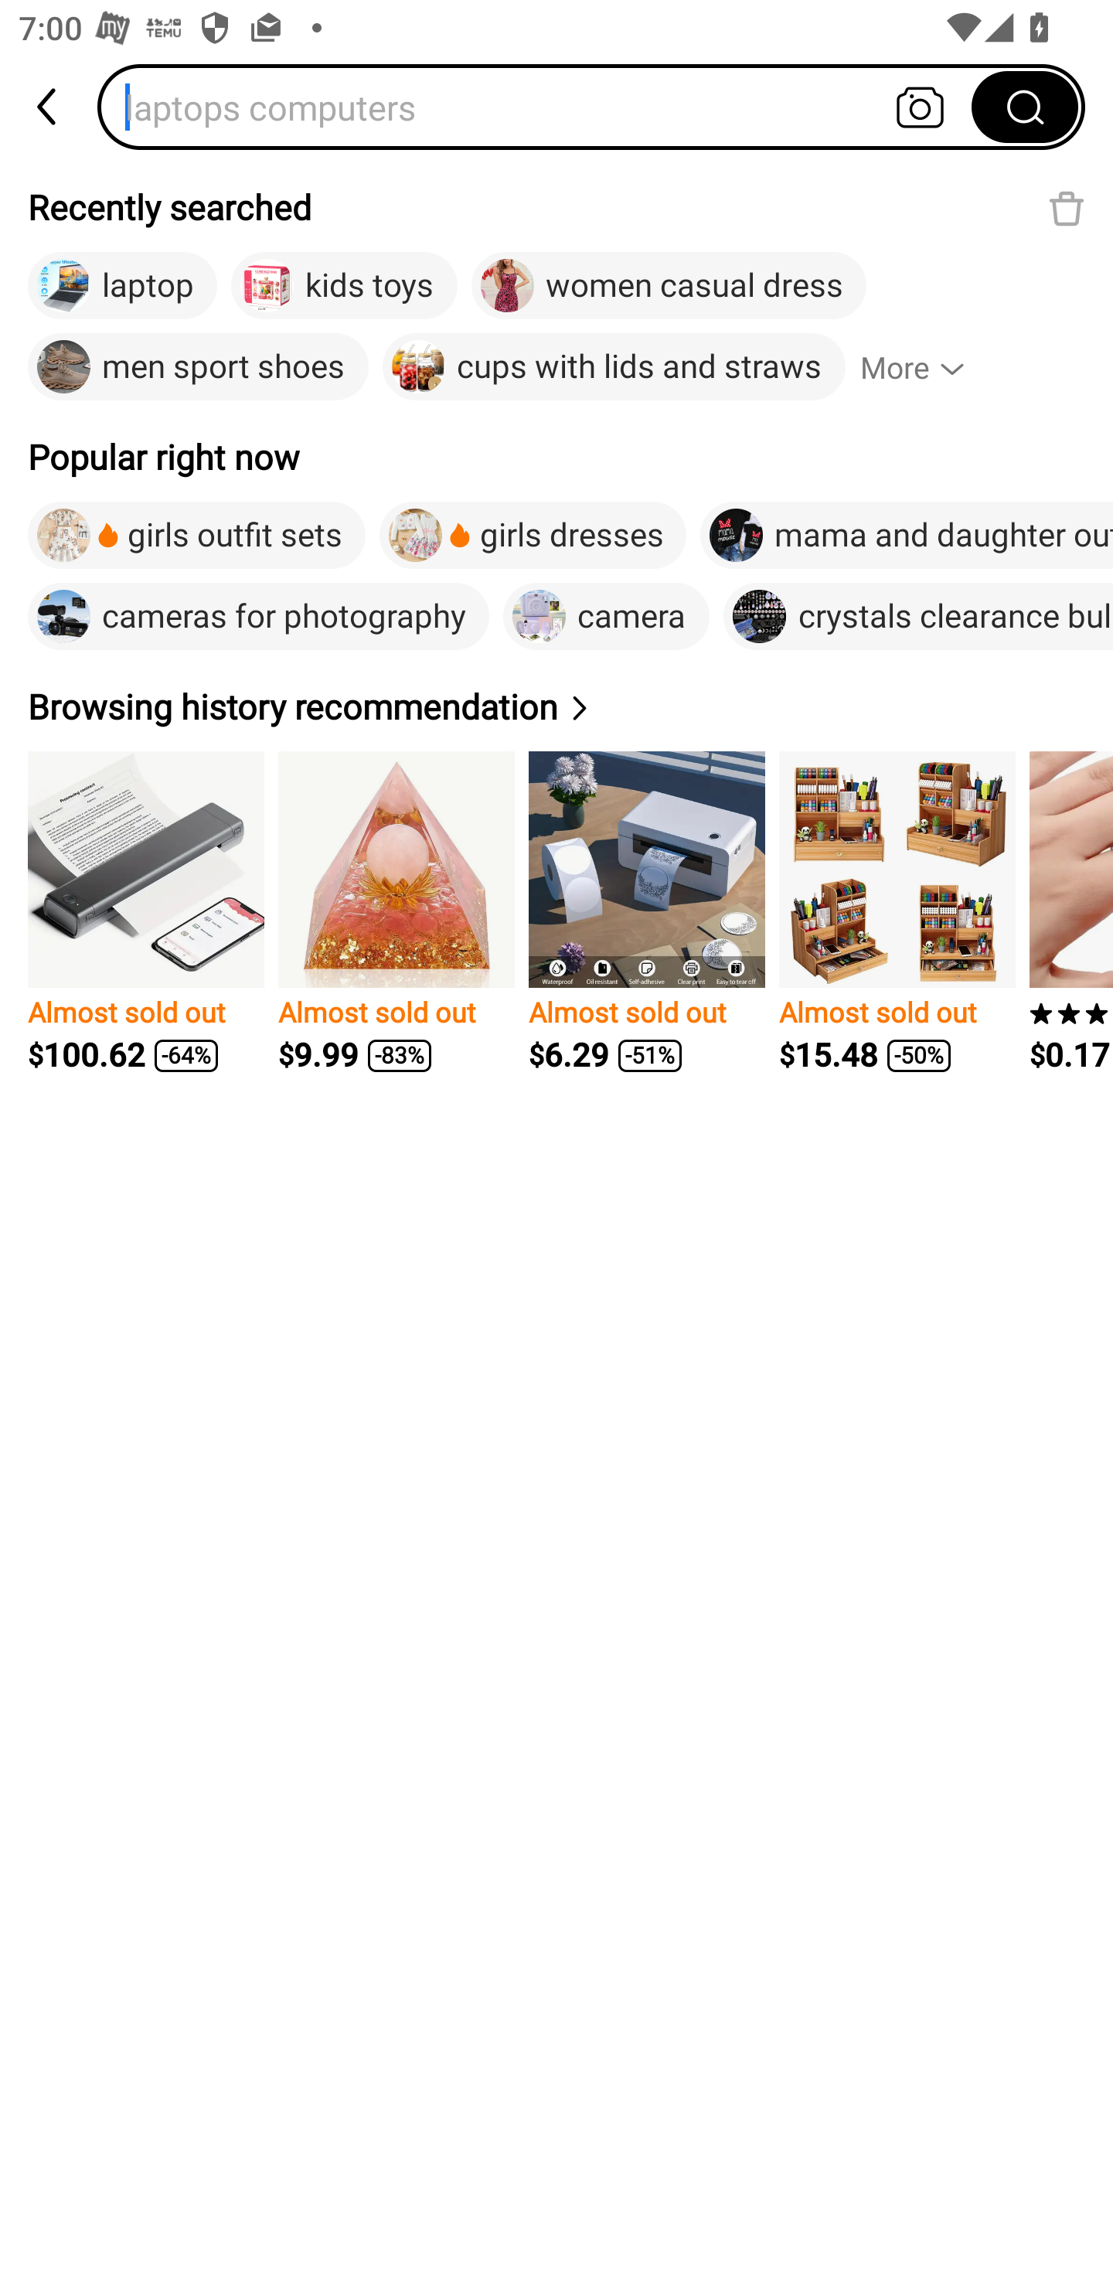 The image size is (1113, 2288). Describe the element at coordinates (906, 535) in the screenshot. I see `mama and daughter outfits` at that location.